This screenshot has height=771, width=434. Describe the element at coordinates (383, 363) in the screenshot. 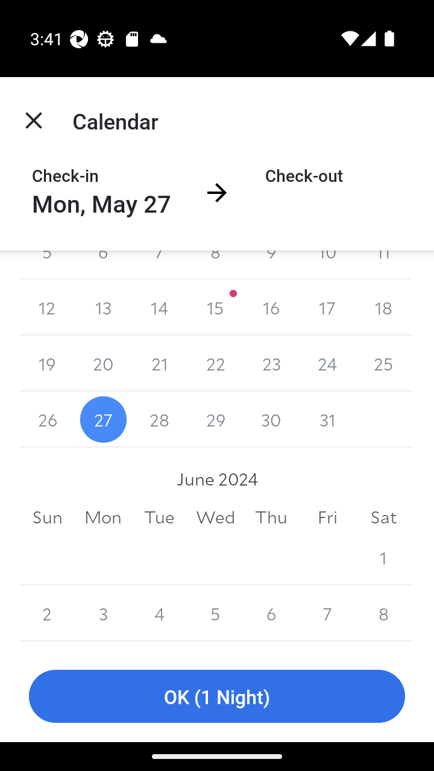

I see `25 25 May 2024` at that location.